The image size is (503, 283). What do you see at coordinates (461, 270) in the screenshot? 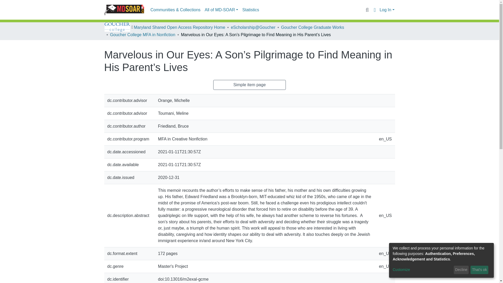
I see `Decline` at bounding box center [461, 270].